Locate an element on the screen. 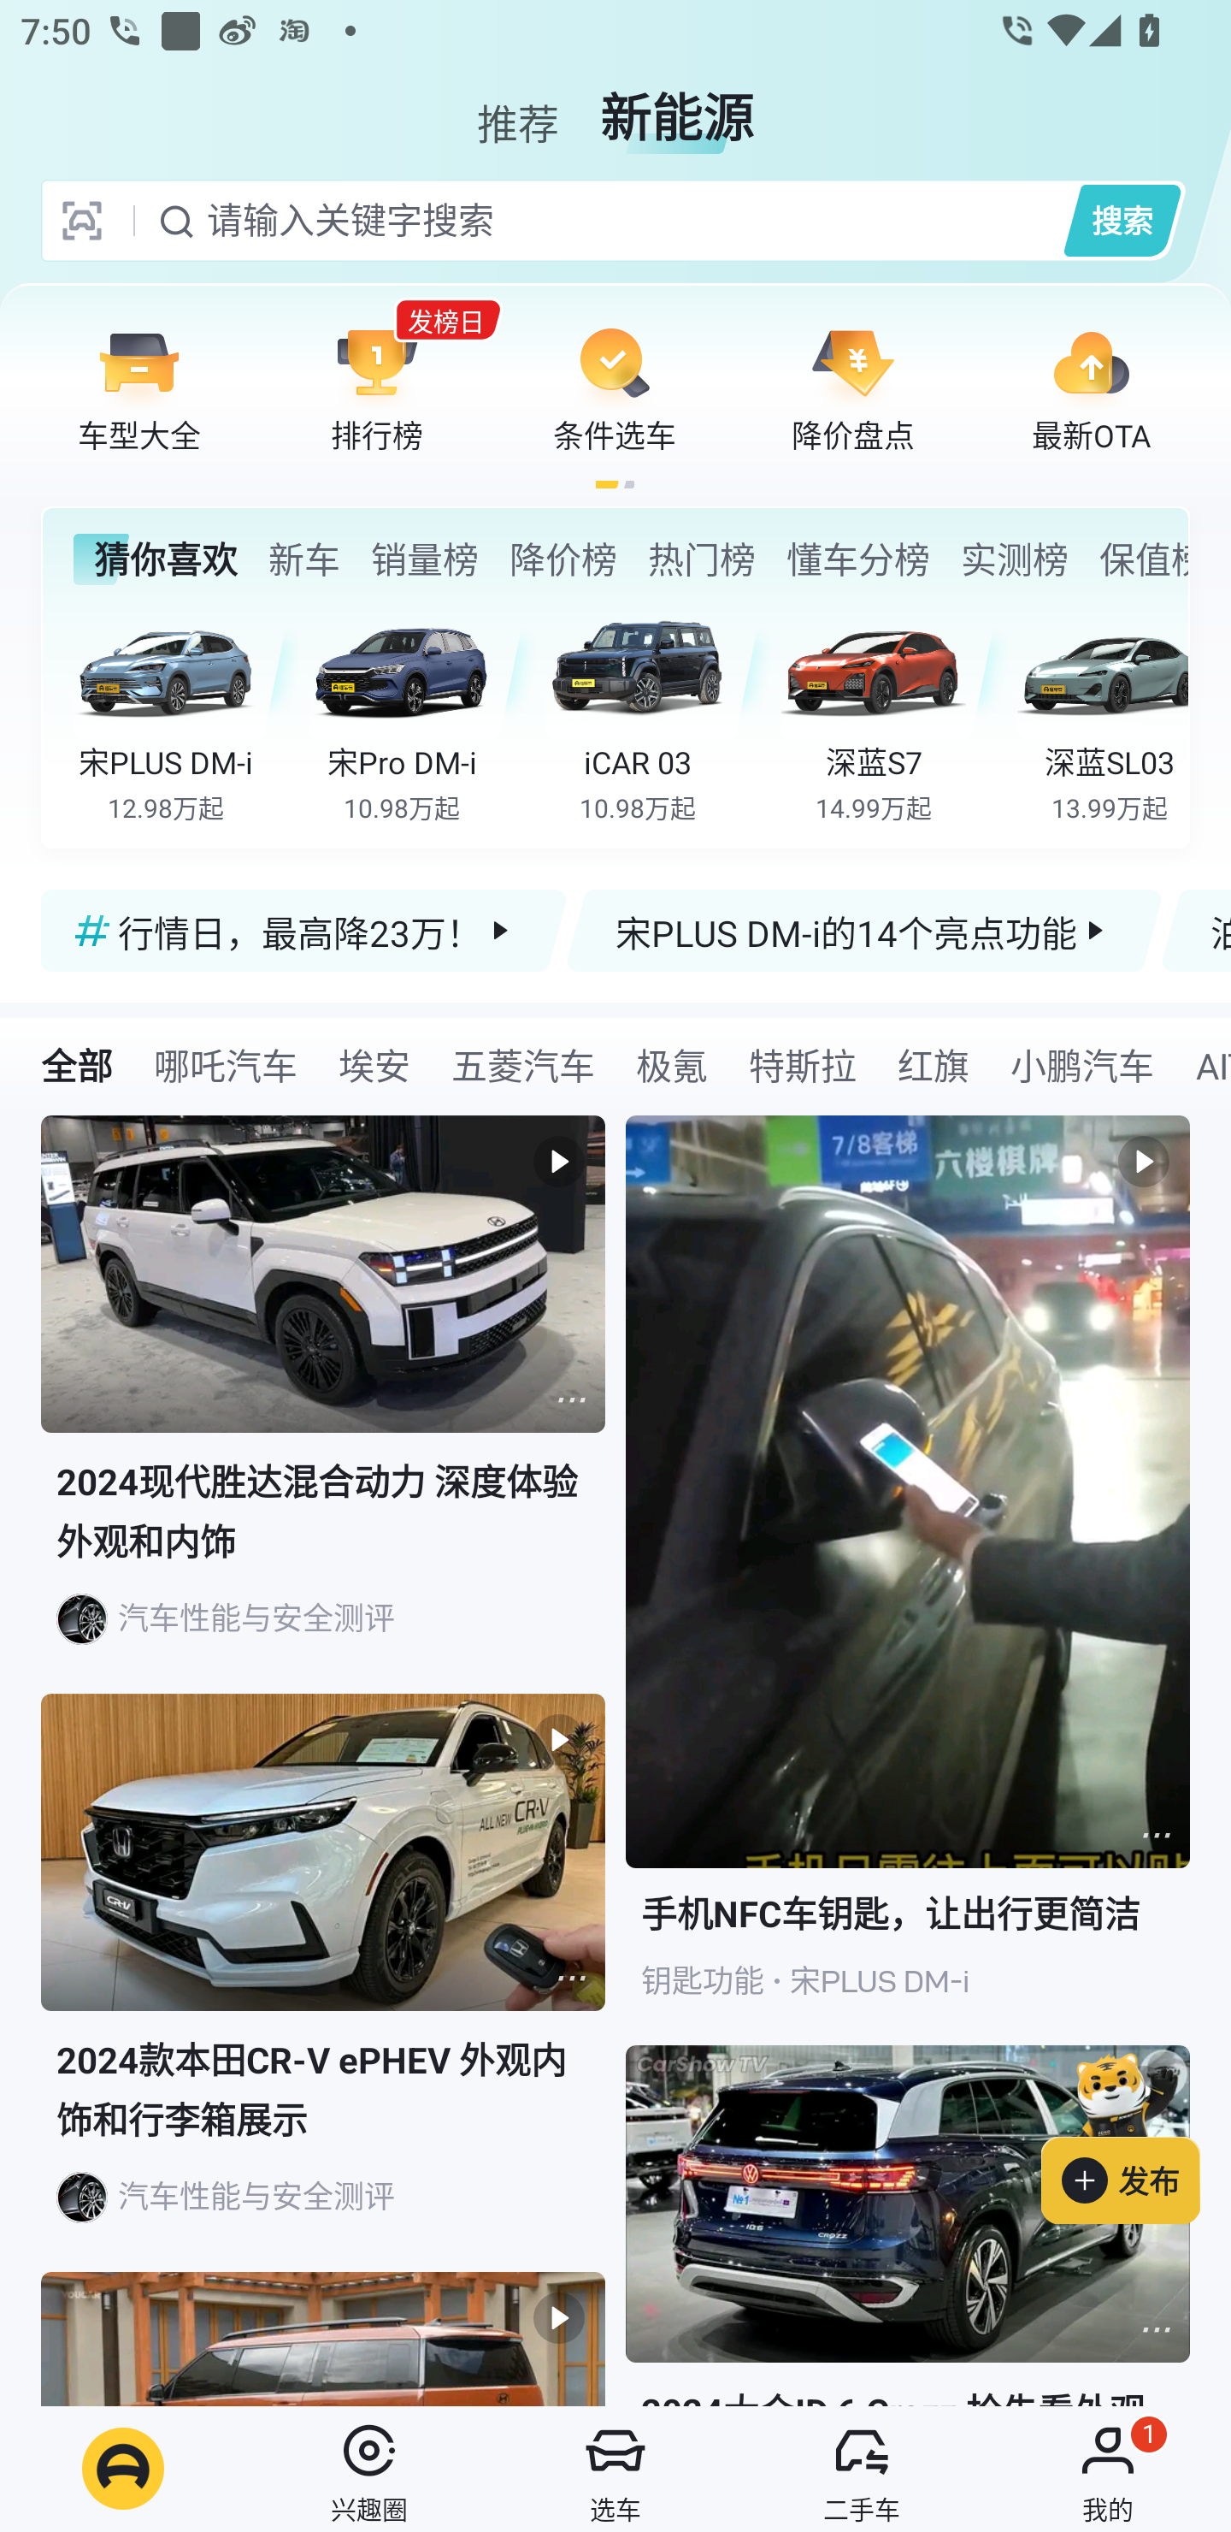 This screenshot has height=2532, width=1231. 条件选车 is located at coordinates (615, 388).